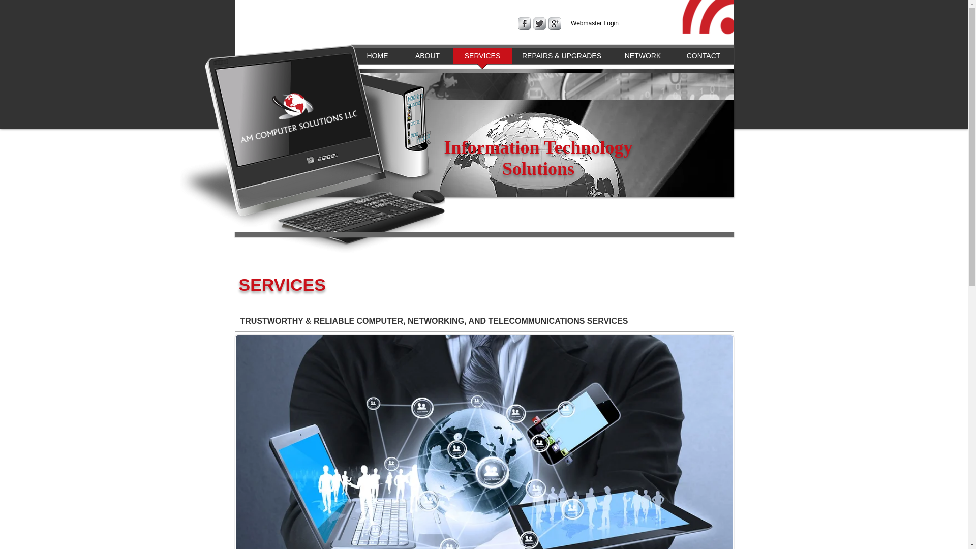  Describe the element at coordinates (643, 59) in the screenshot. I see `NETWORK` at that location.